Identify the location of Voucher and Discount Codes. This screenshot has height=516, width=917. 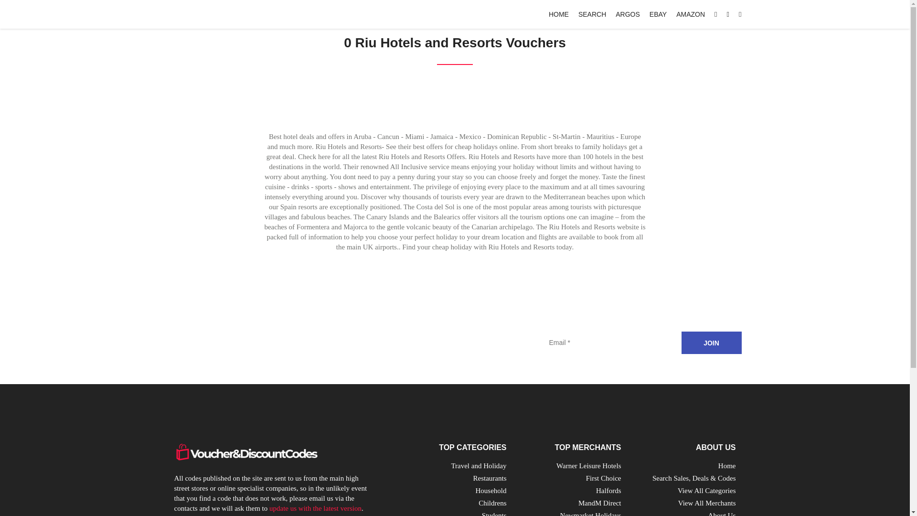
(245, 452).